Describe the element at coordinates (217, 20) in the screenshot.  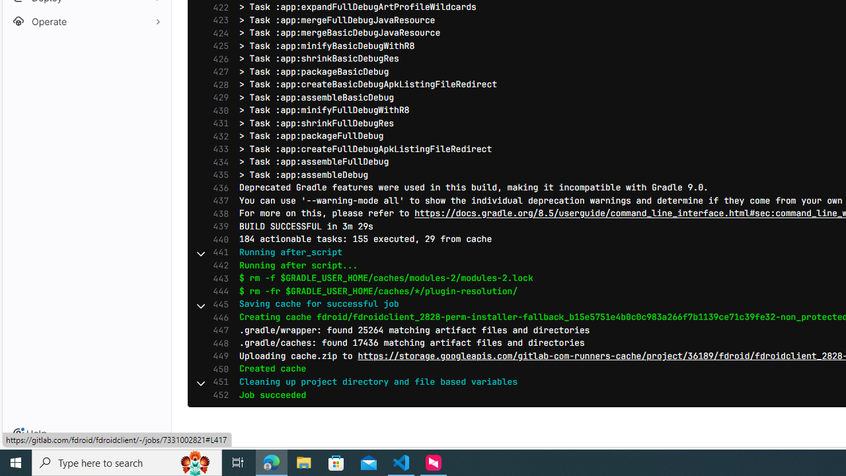
I see `423` at that location.